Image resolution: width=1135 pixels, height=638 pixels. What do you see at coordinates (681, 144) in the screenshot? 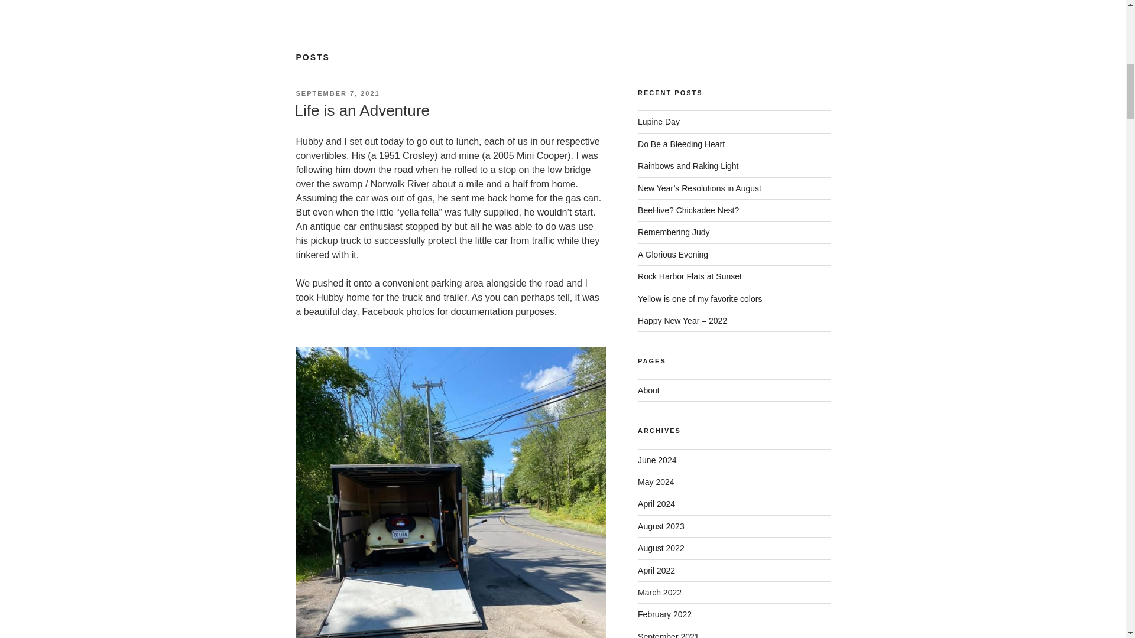
I see `Do Be a Bleeding Heart` at bounding box center [681, 144].